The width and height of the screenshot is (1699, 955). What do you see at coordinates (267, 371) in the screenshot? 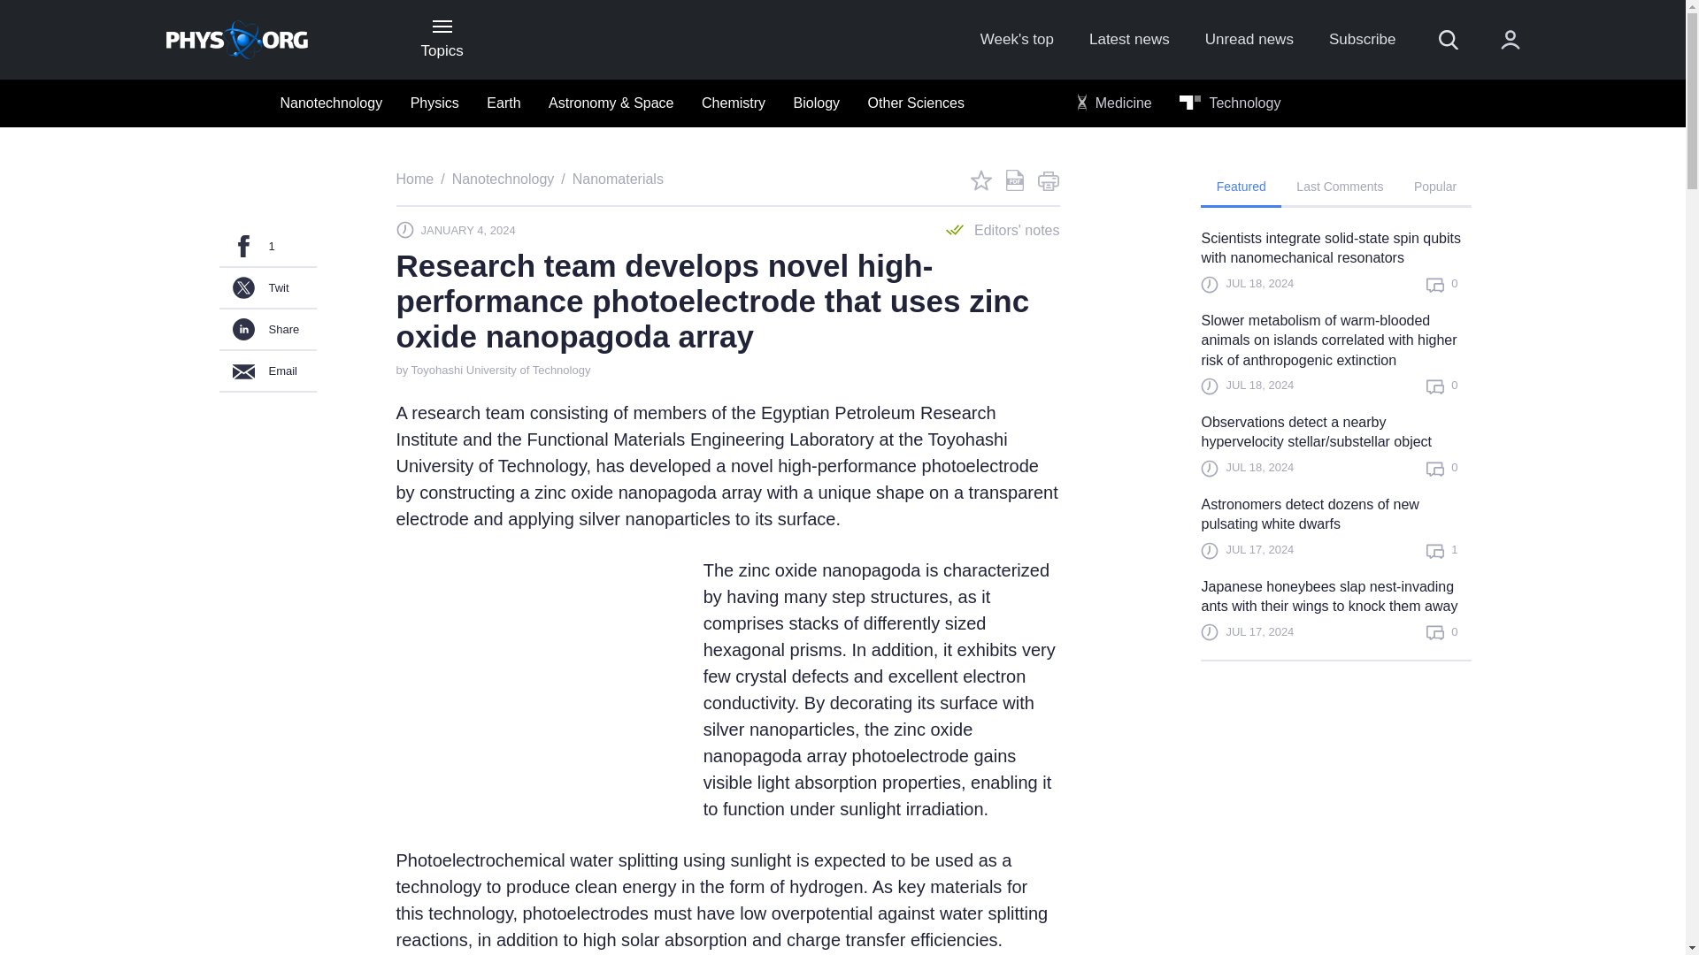
I see `Email` at bounding box center [267, 371].